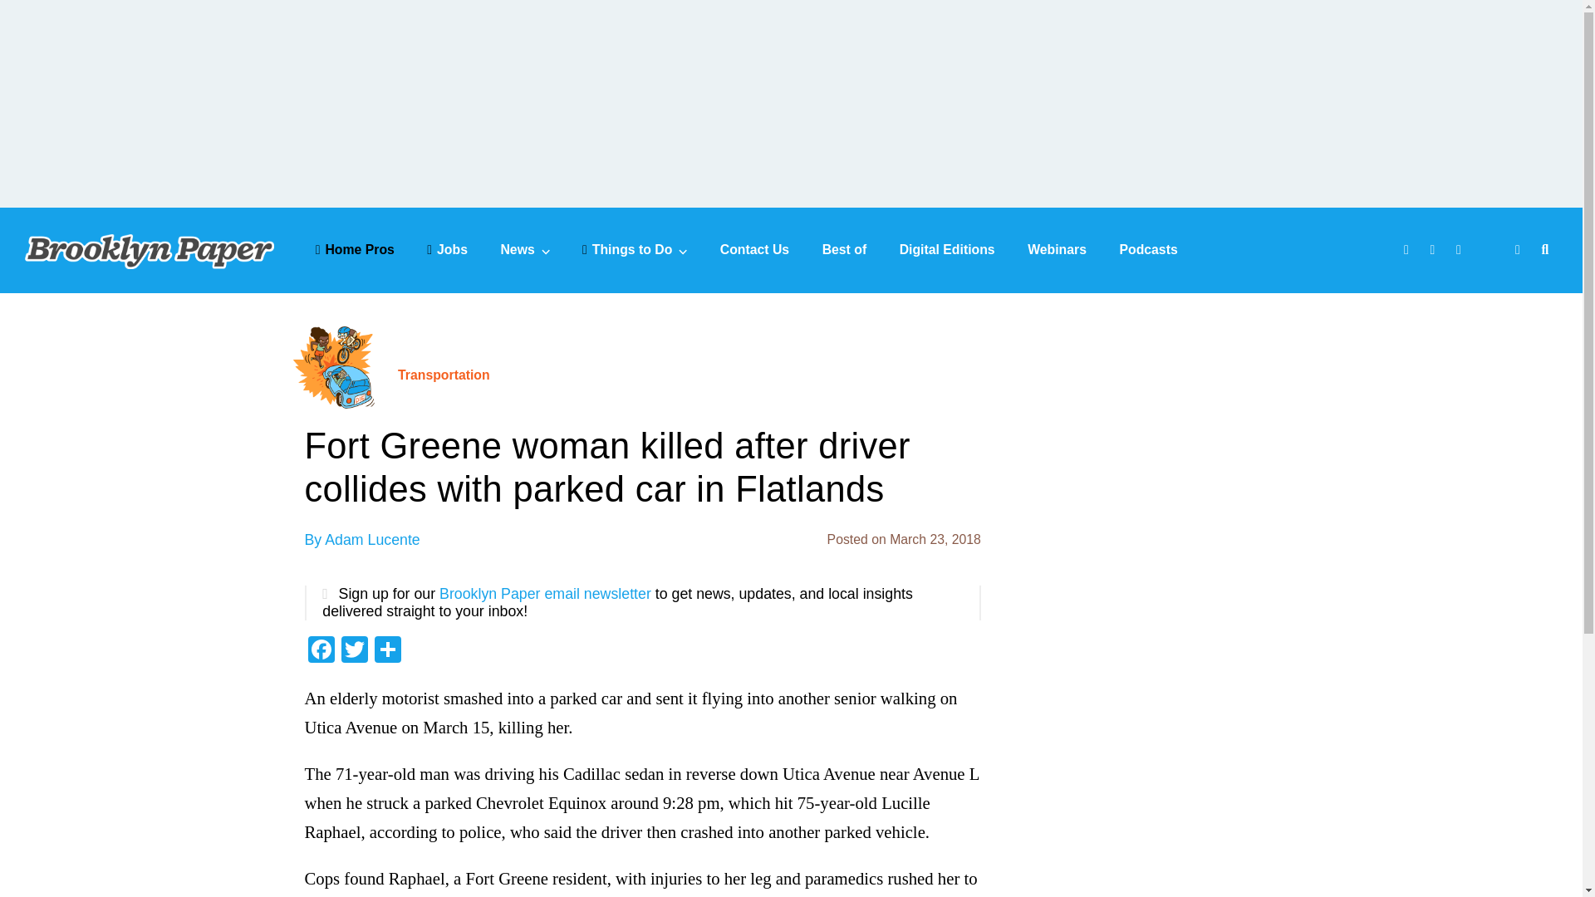 Image resolution: width=1595 pixels, height=897 pixels. Describe the element at coordinates (845, 249) in the screenshot. I see `Best of` at that location.